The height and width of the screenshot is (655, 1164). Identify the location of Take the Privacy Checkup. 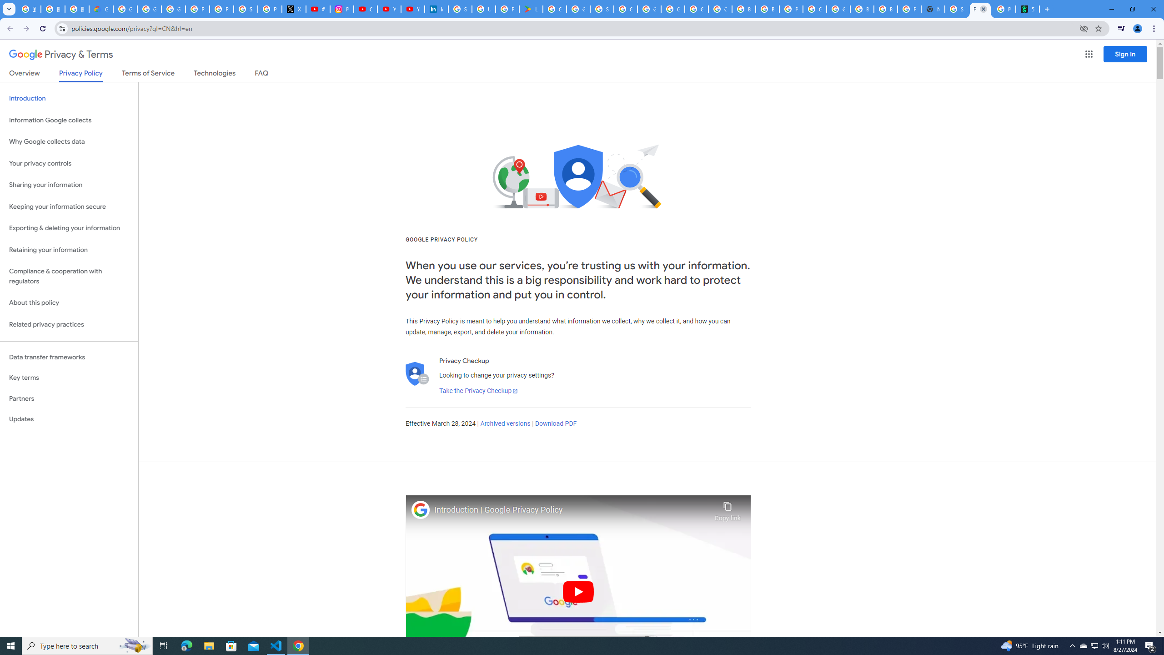
(478, 391).